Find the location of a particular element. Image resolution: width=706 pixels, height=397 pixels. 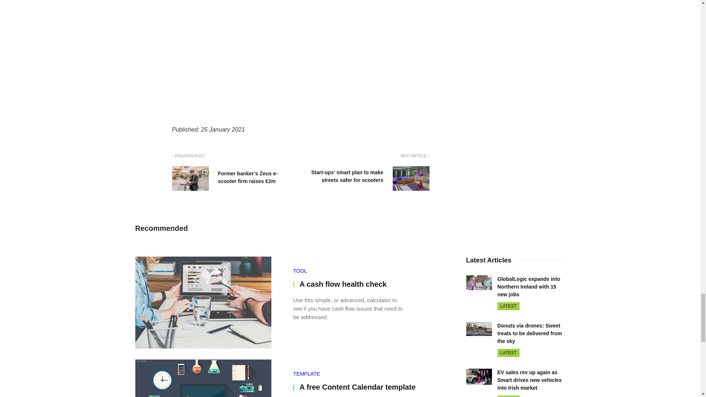

It's time to get your business selling online is located at coordinates (301, 55).